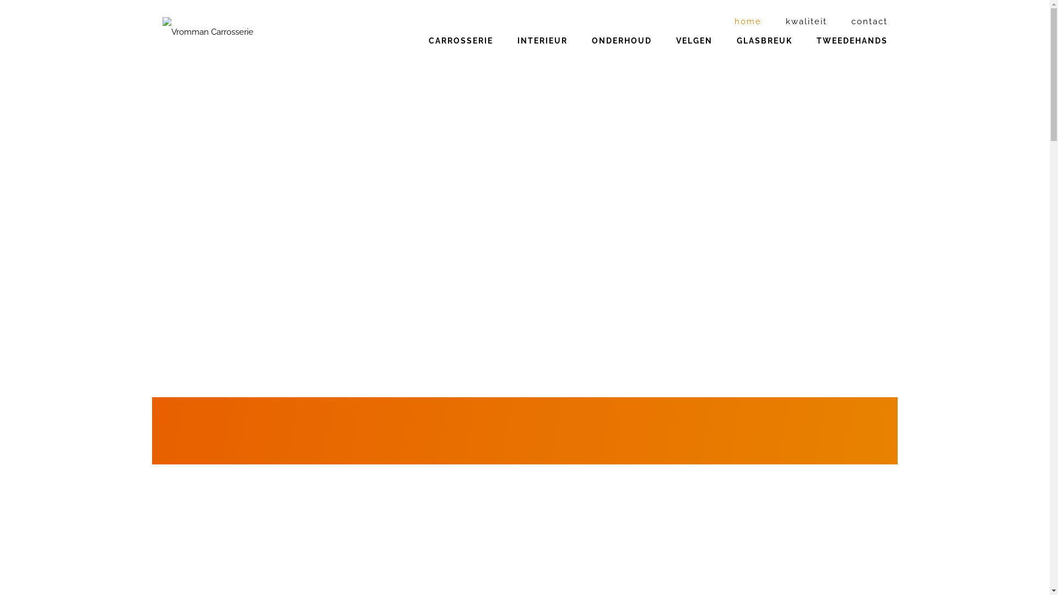 Image resolution: width=1058 pixels, height=595 pixels. What do you see at coordinates (622, 57) in the screenshot?
I see `ONDERHOUD` at bounding box center [622, 57].